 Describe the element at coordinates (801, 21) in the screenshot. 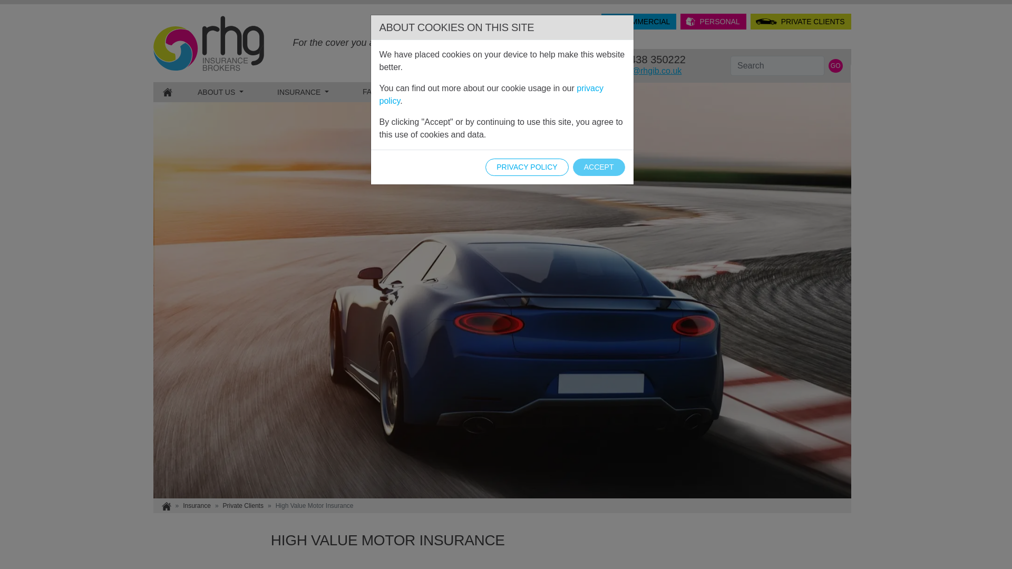

I see `PRIVATE CLIENTS` at that location.